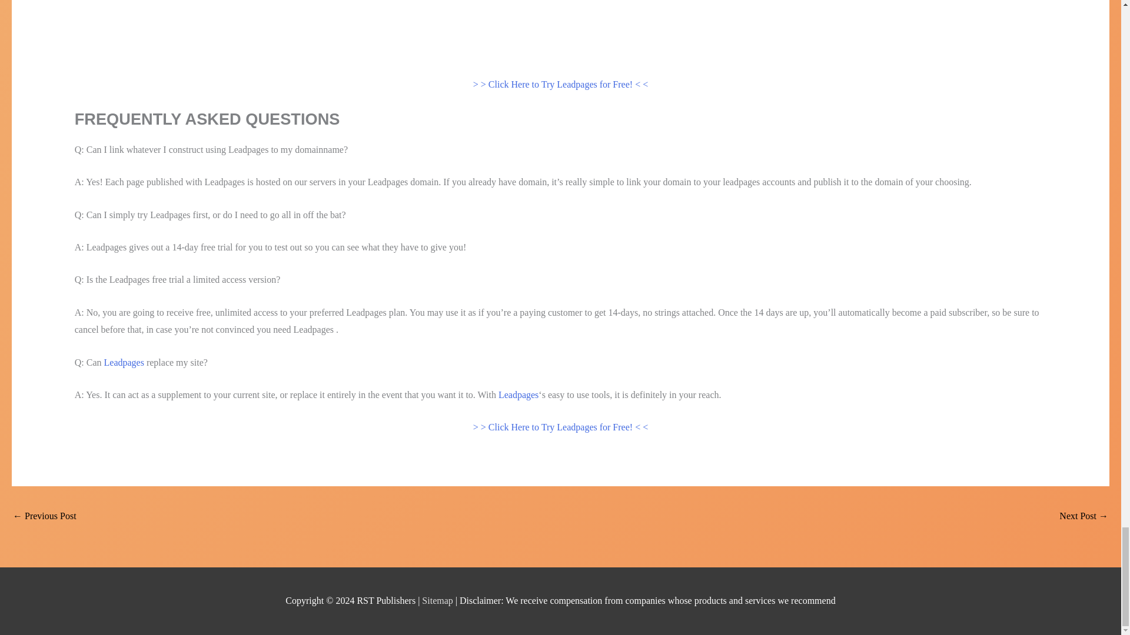 This screenshot has width=1130, height=635. I want to click on Leadpages, so click(124, 362).